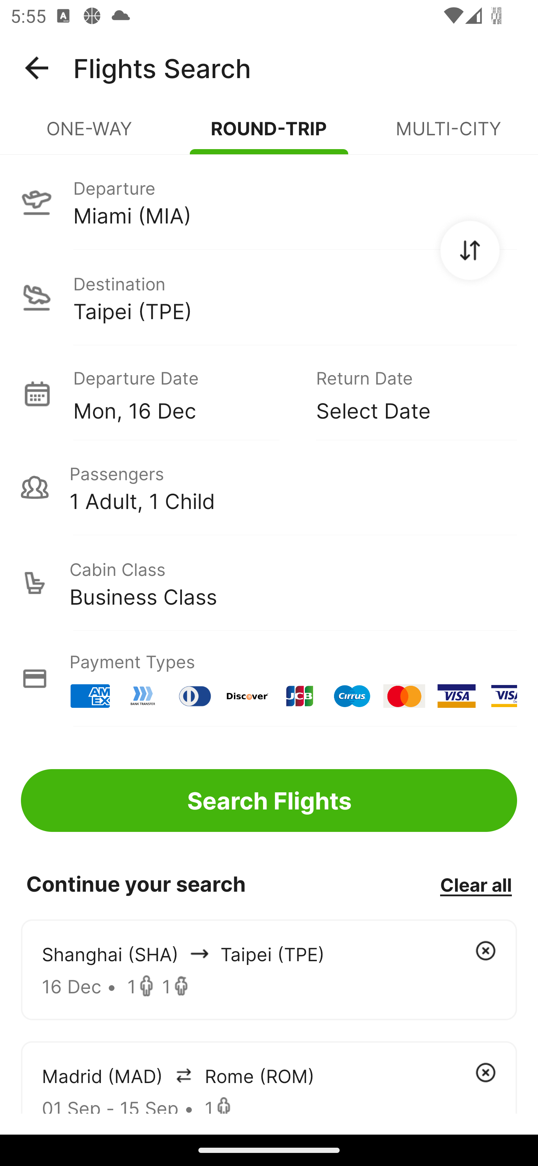  I want to click on Payment Types, so click(269, 679).